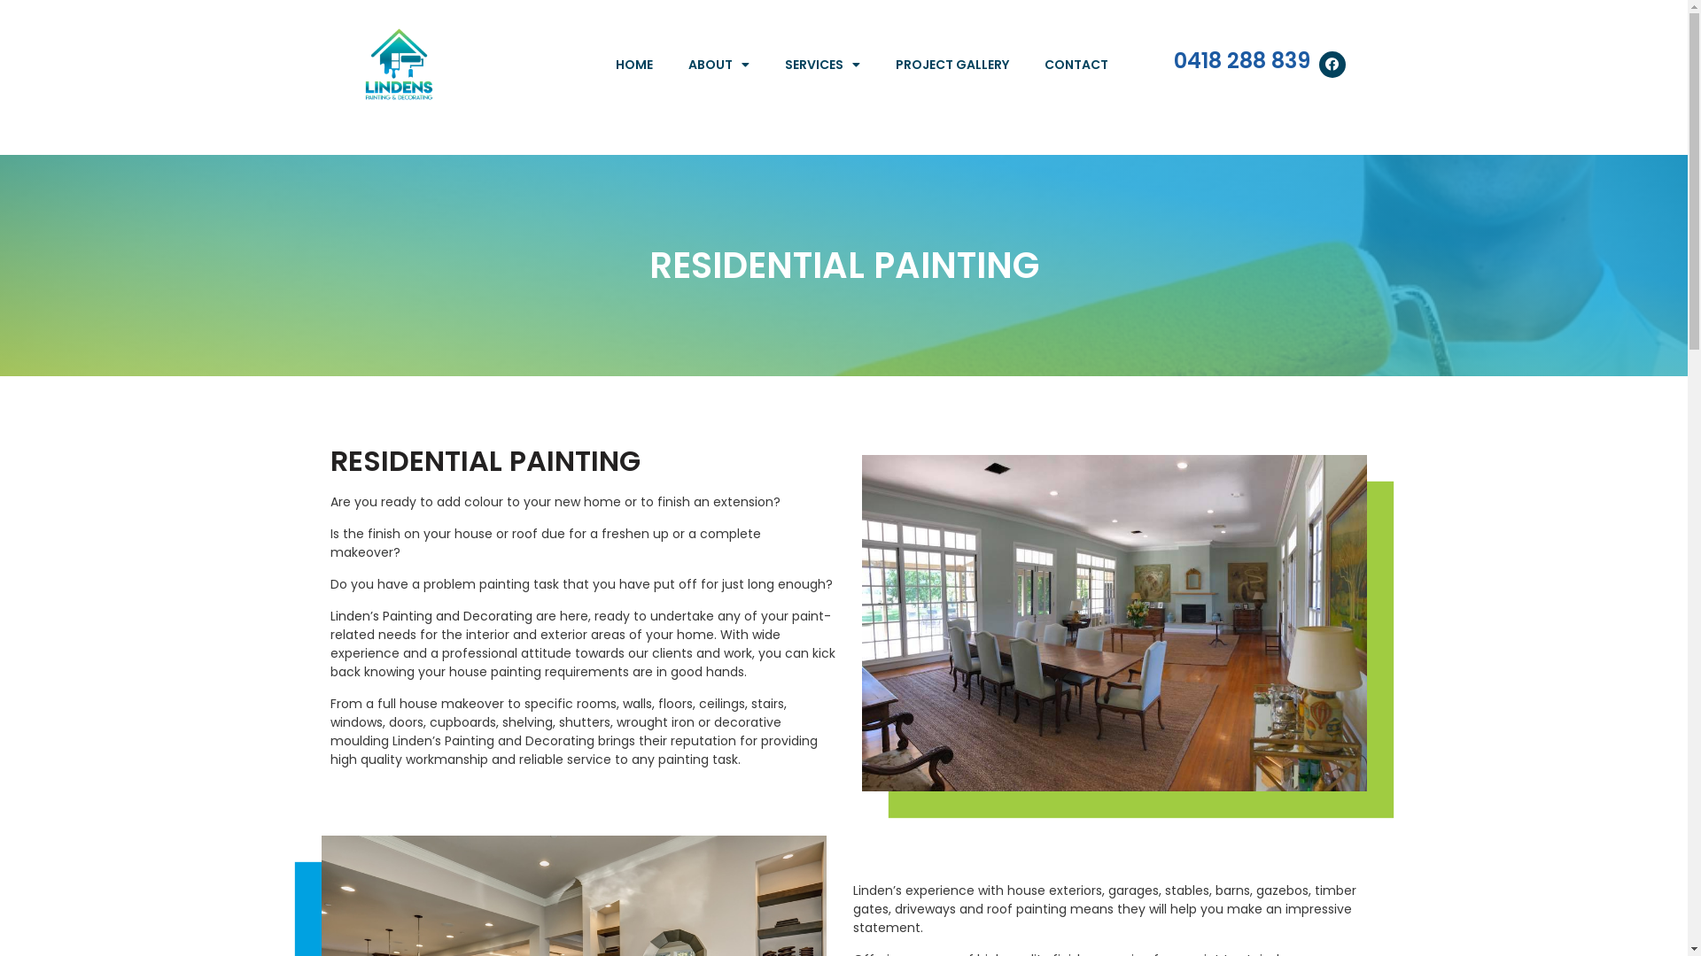 The width and height of the screenshot is (1701, 956). I want to click on ABOUT, so click(719, 65).